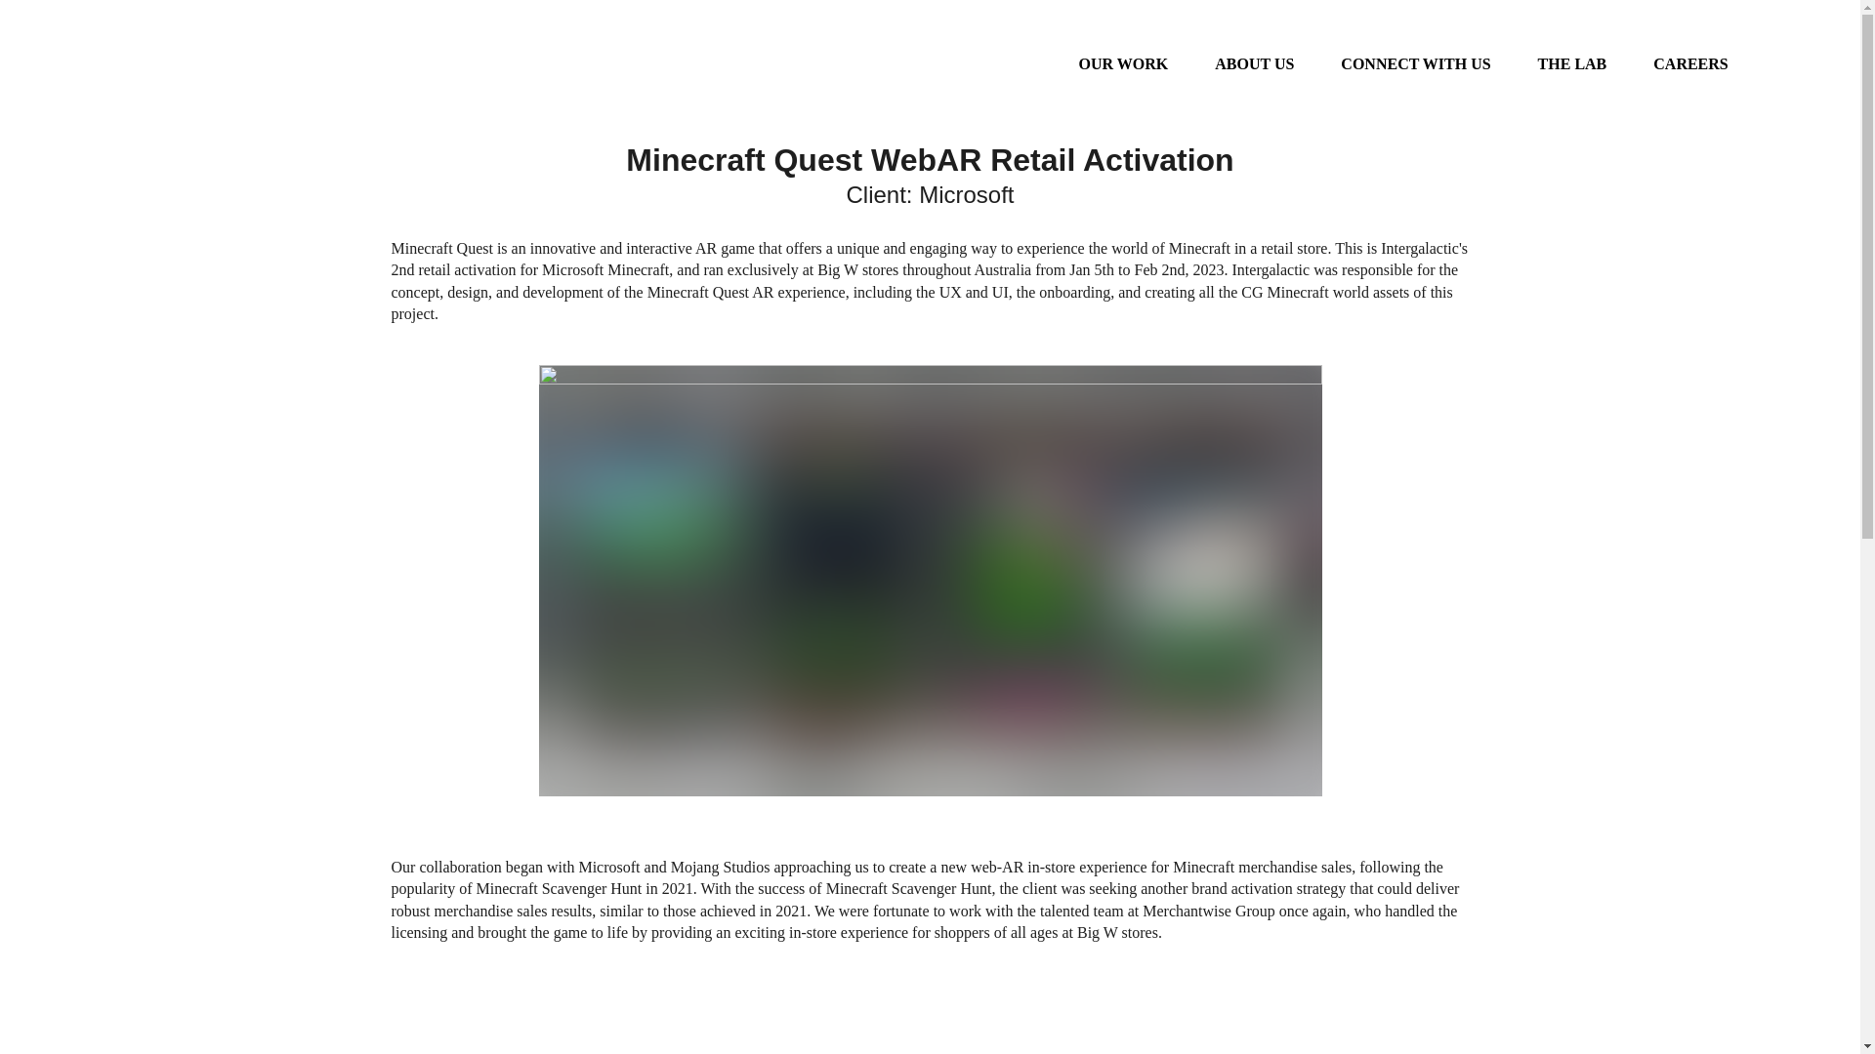 The width and height of the screenshot is (1875, 1054). I want to click on OUR WORK, so click(1123, 64).